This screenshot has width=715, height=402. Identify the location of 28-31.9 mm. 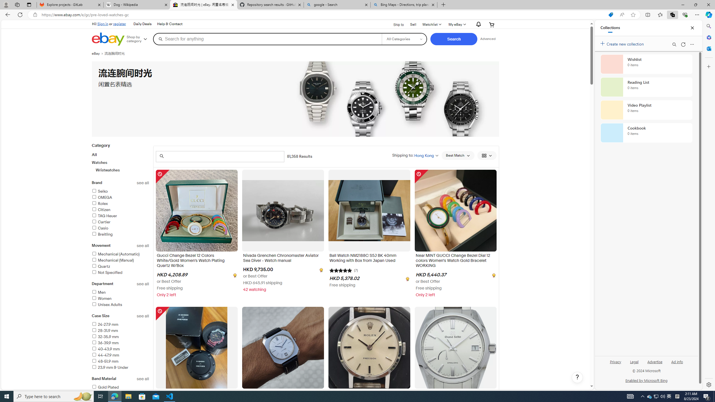
(104, 331).